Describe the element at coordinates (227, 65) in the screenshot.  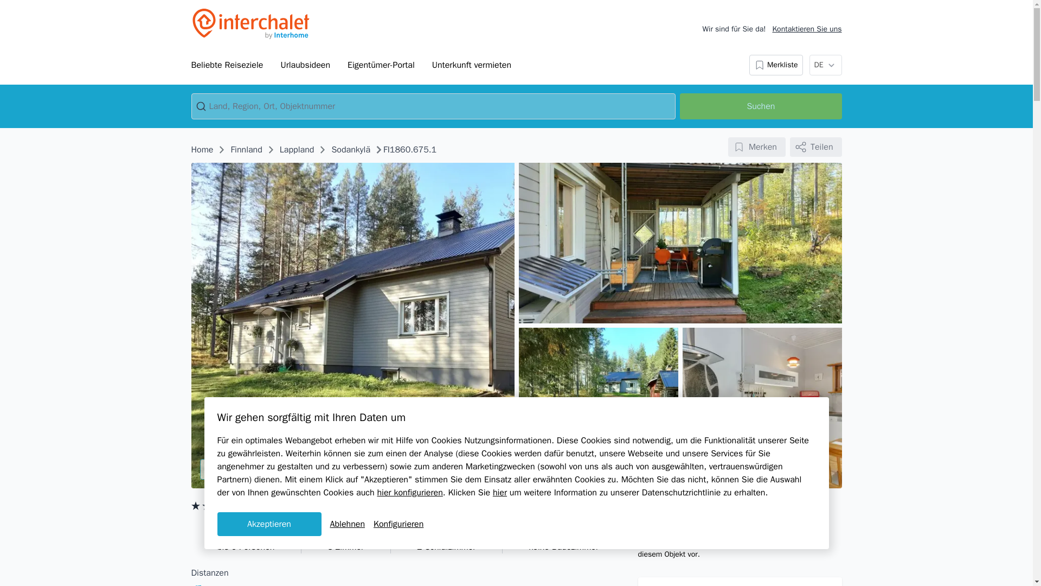
I see `Beliebte Reiseziele` at that location.